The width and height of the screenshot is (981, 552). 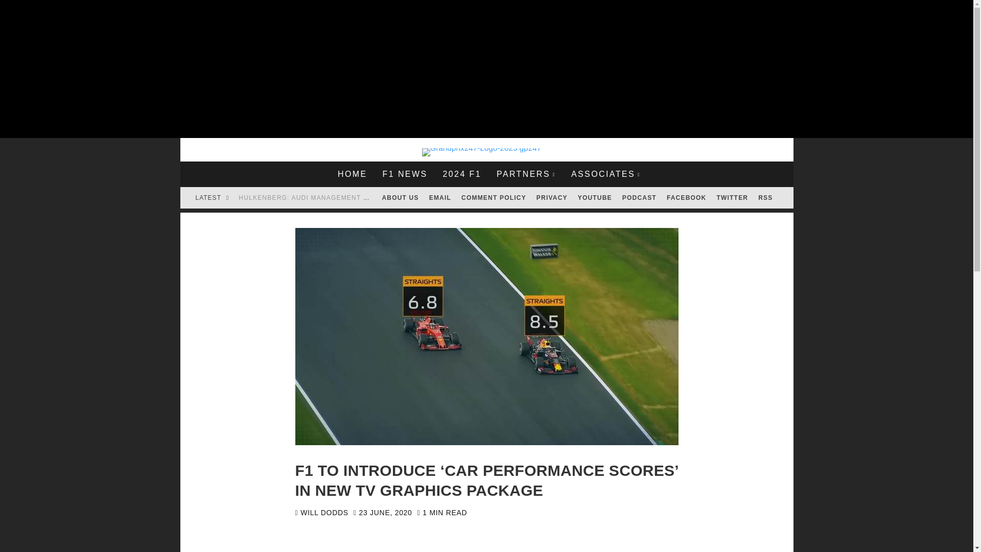 What do you see at coordinates (461, 174) in the screenshot?
I see `2024 F1` at bounding box center [461, 174].